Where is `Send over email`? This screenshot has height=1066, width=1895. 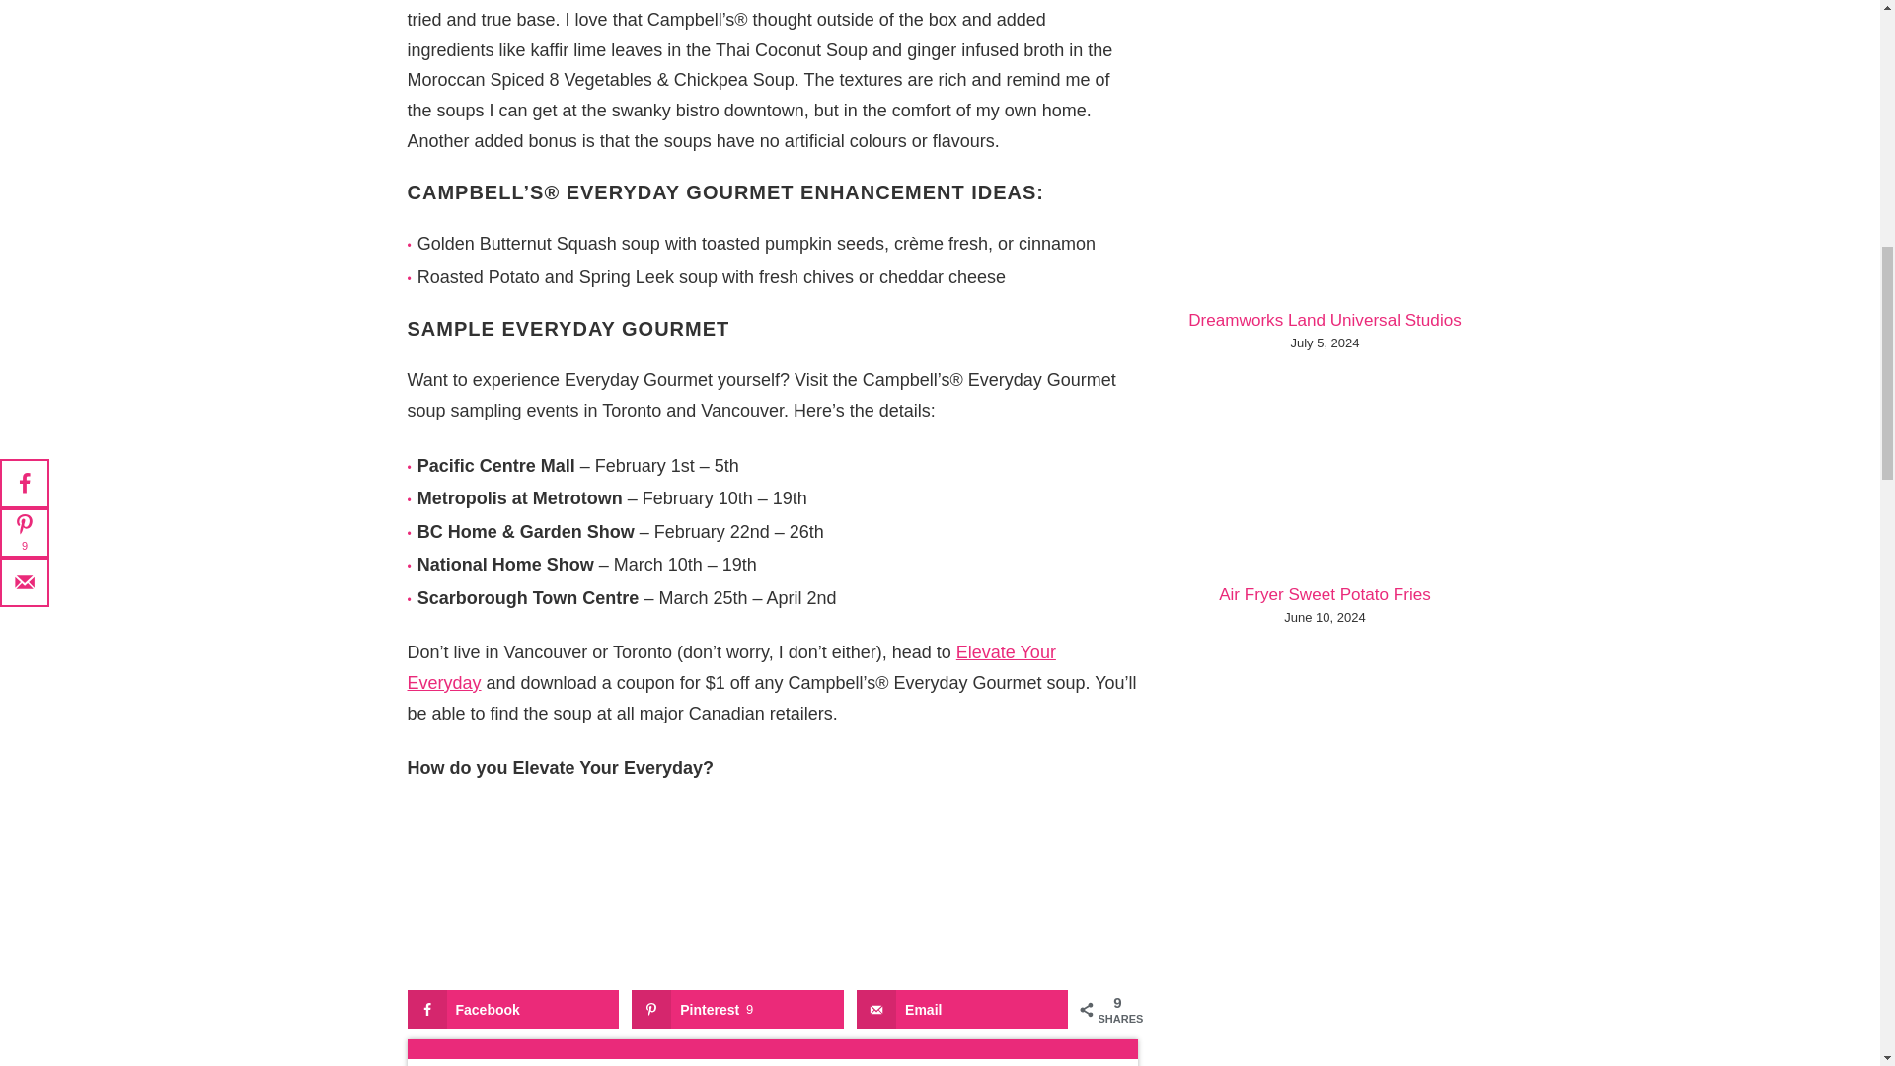
Send over email is located at coordinates (961, 1010).